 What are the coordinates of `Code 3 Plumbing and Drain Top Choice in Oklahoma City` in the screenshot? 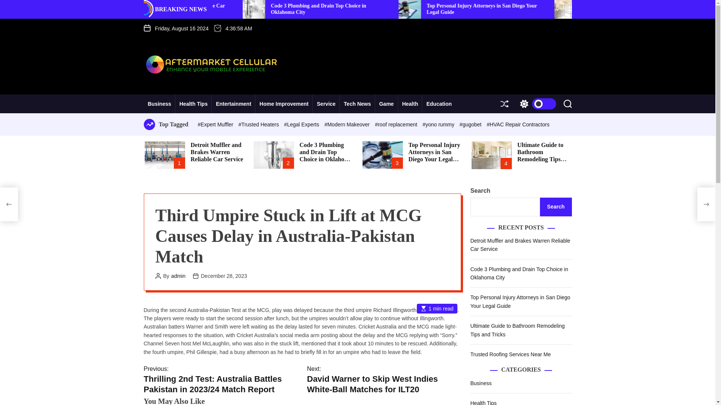 It's located at (444, 9).